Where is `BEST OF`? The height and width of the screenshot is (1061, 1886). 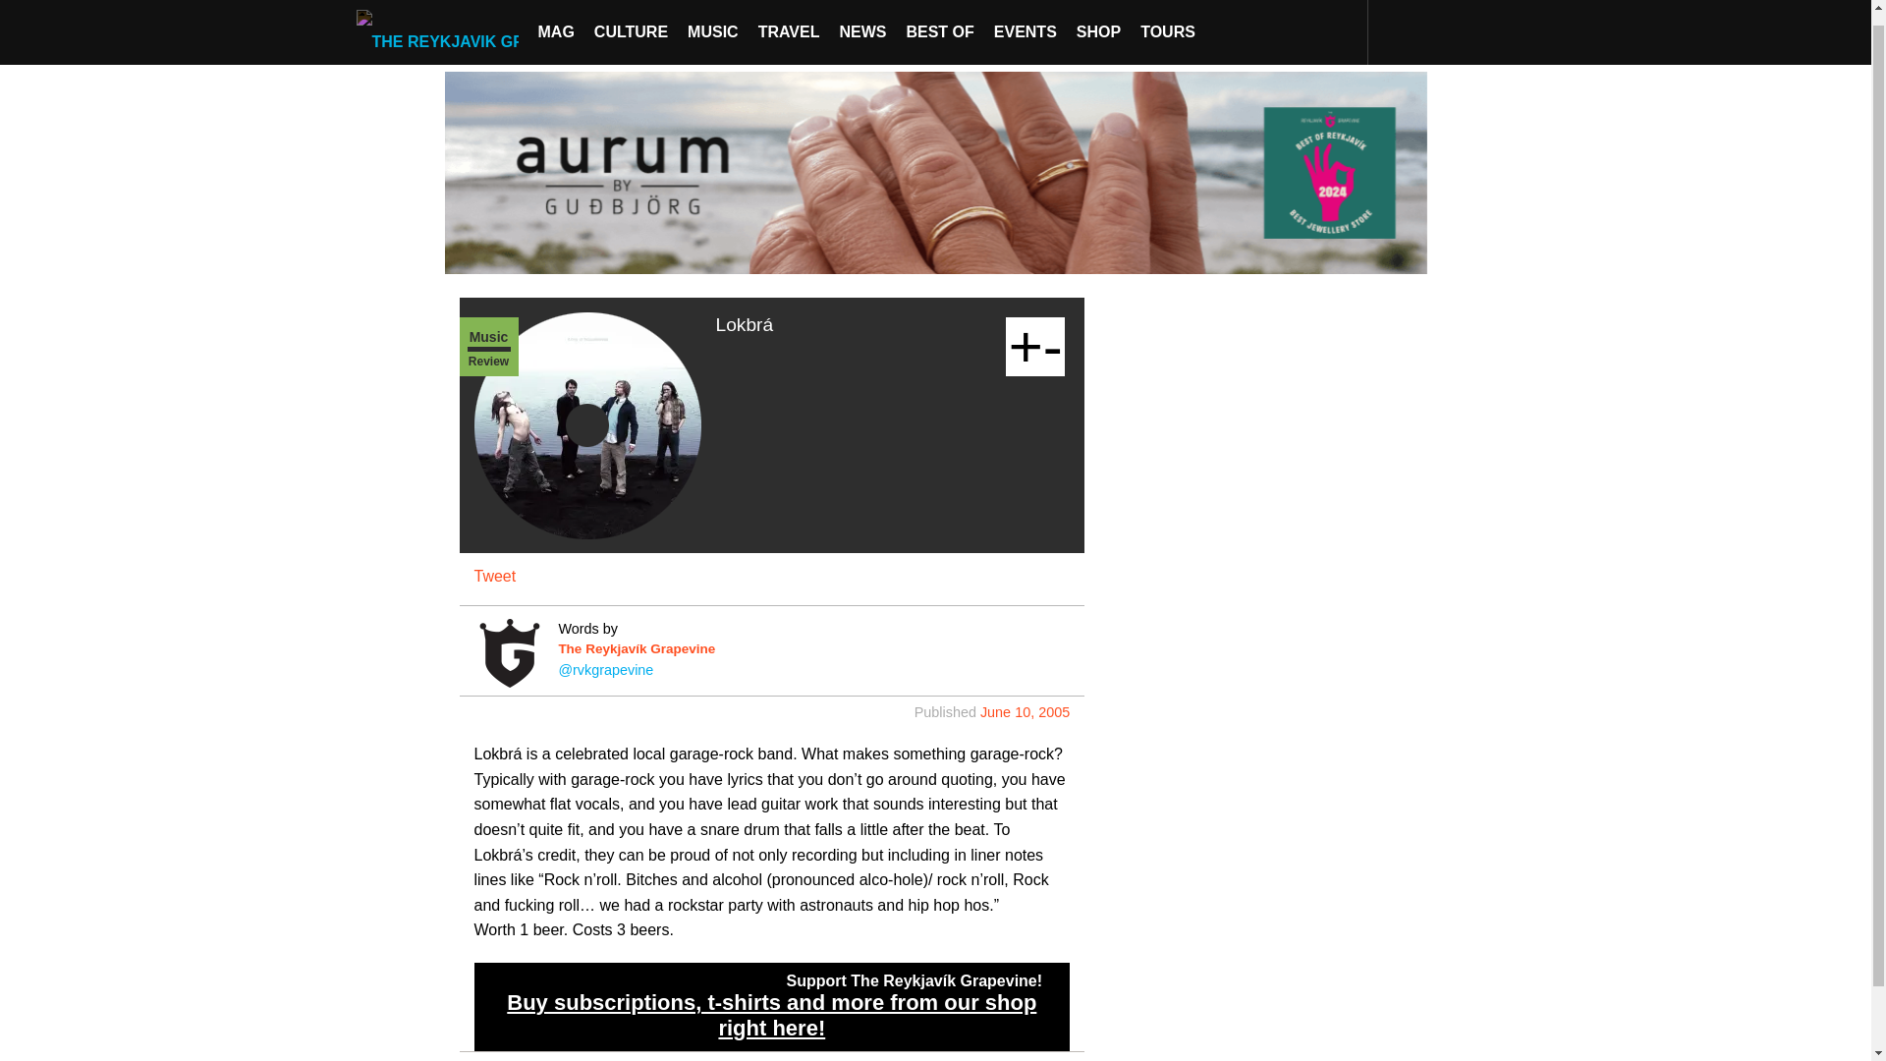
BEST OF is located at coordinates (939, 26).